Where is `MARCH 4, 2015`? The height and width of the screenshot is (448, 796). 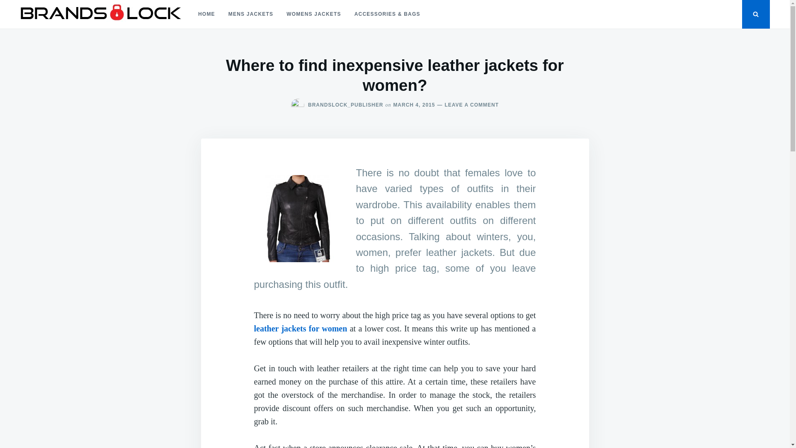 MARCH 4, 2015 is located at coordinates (414, 105).